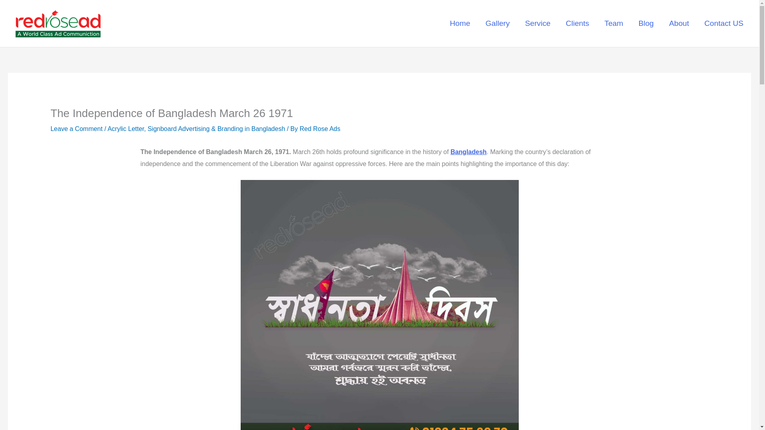  What do you see at coordinates (469, 151) in the screenshot?
I see `Bangladesh` at bounding box center [469, 151].